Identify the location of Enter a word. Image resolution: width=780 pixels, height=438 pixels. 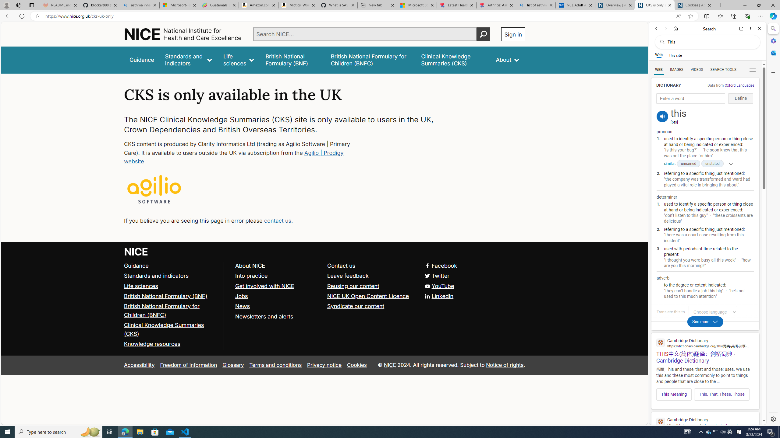
(690, 99).